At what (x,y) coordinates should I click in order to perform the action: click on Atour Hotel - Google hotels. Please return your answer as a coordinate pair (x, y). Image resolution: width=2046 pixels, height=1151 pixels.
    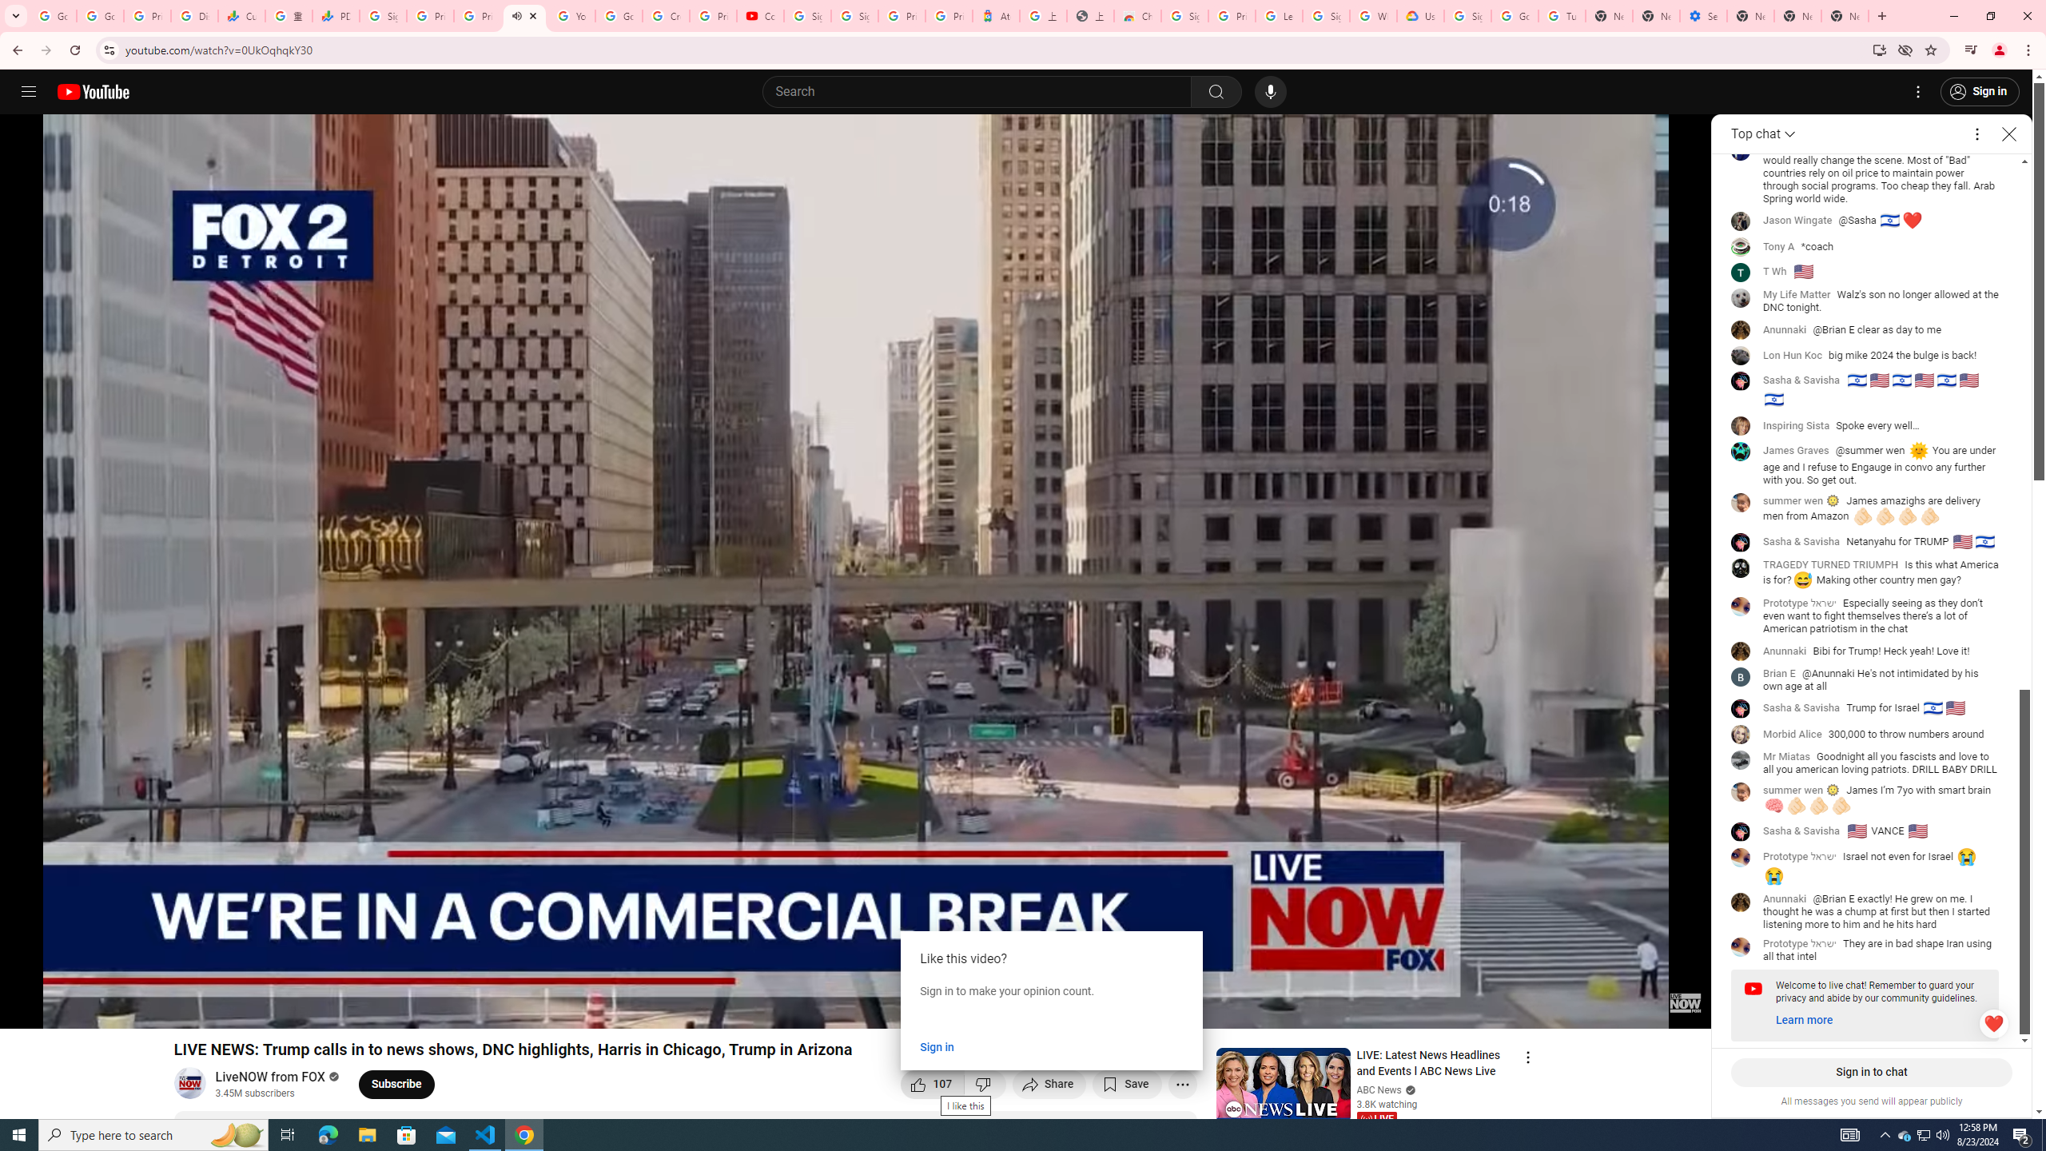
    Looking at the image, I should click on (996, 16).